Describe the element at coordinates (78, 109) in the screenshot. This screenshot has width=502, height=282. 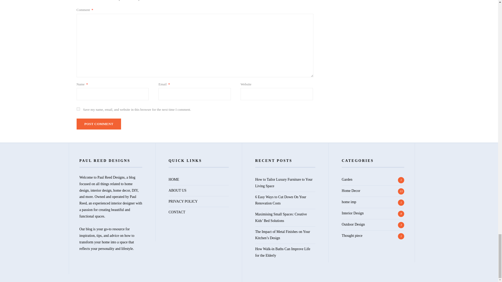
I see `yes` at that location.